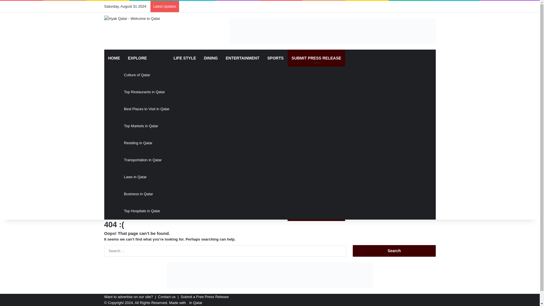  Describe the element at coordinates (211, 58) in the screenshot. I see `DINING` at that location.